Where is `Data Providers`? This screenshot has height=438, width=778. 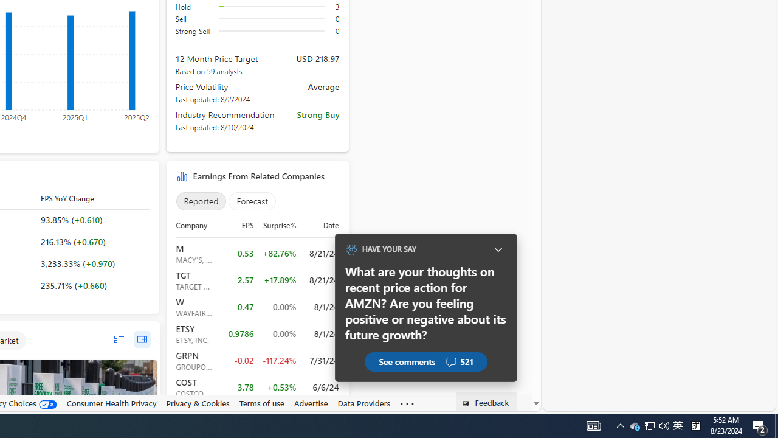 Data Providers is located at coordinates (363, 403).